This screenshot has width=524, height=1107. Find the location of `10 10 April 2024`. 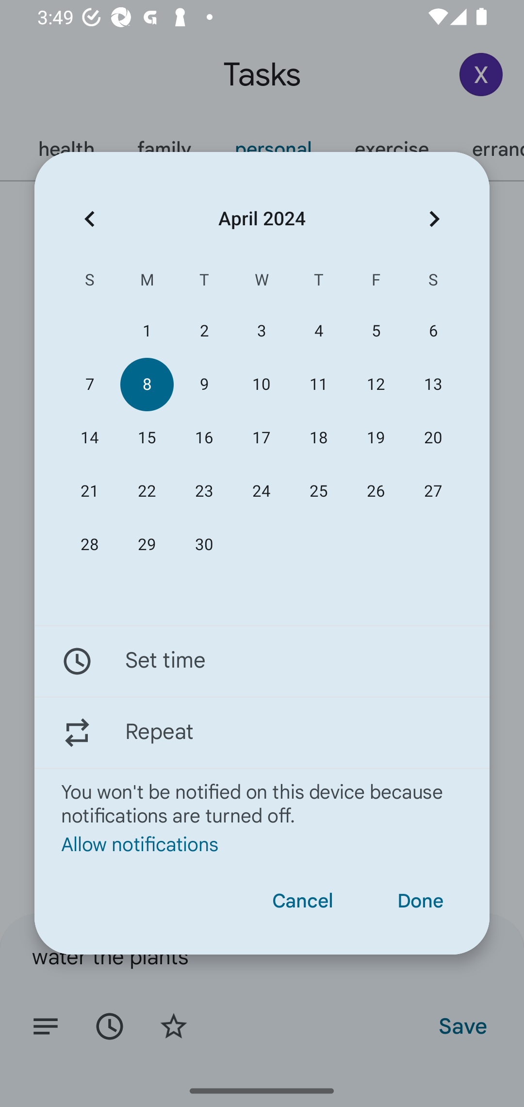

10 10 April 2024 is located at coordinates (261, 384).